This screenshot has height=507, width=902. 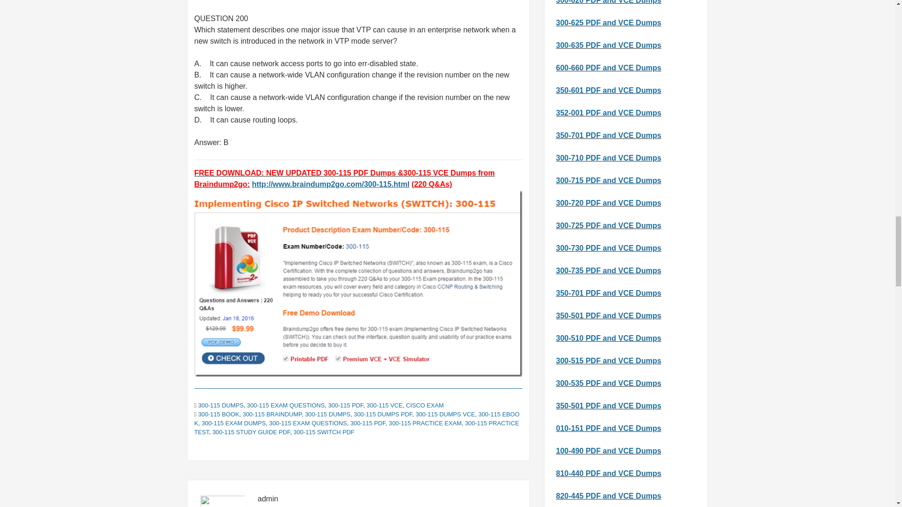 I want to click on 300-115 EXAM QUESTIONS, so click(x=286, y=405).